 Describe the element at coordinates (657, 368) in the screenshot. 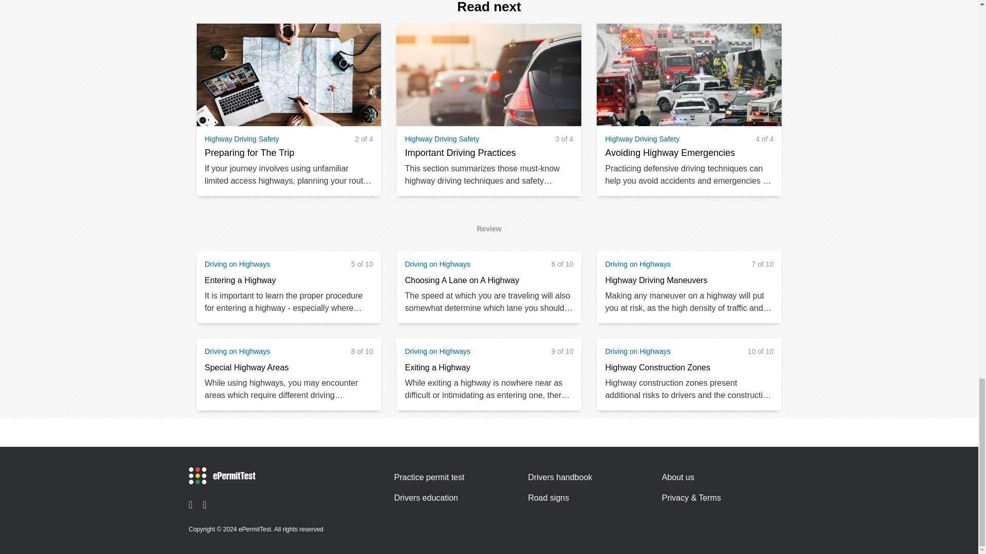

I see `Highway Construction Zones` at that location.